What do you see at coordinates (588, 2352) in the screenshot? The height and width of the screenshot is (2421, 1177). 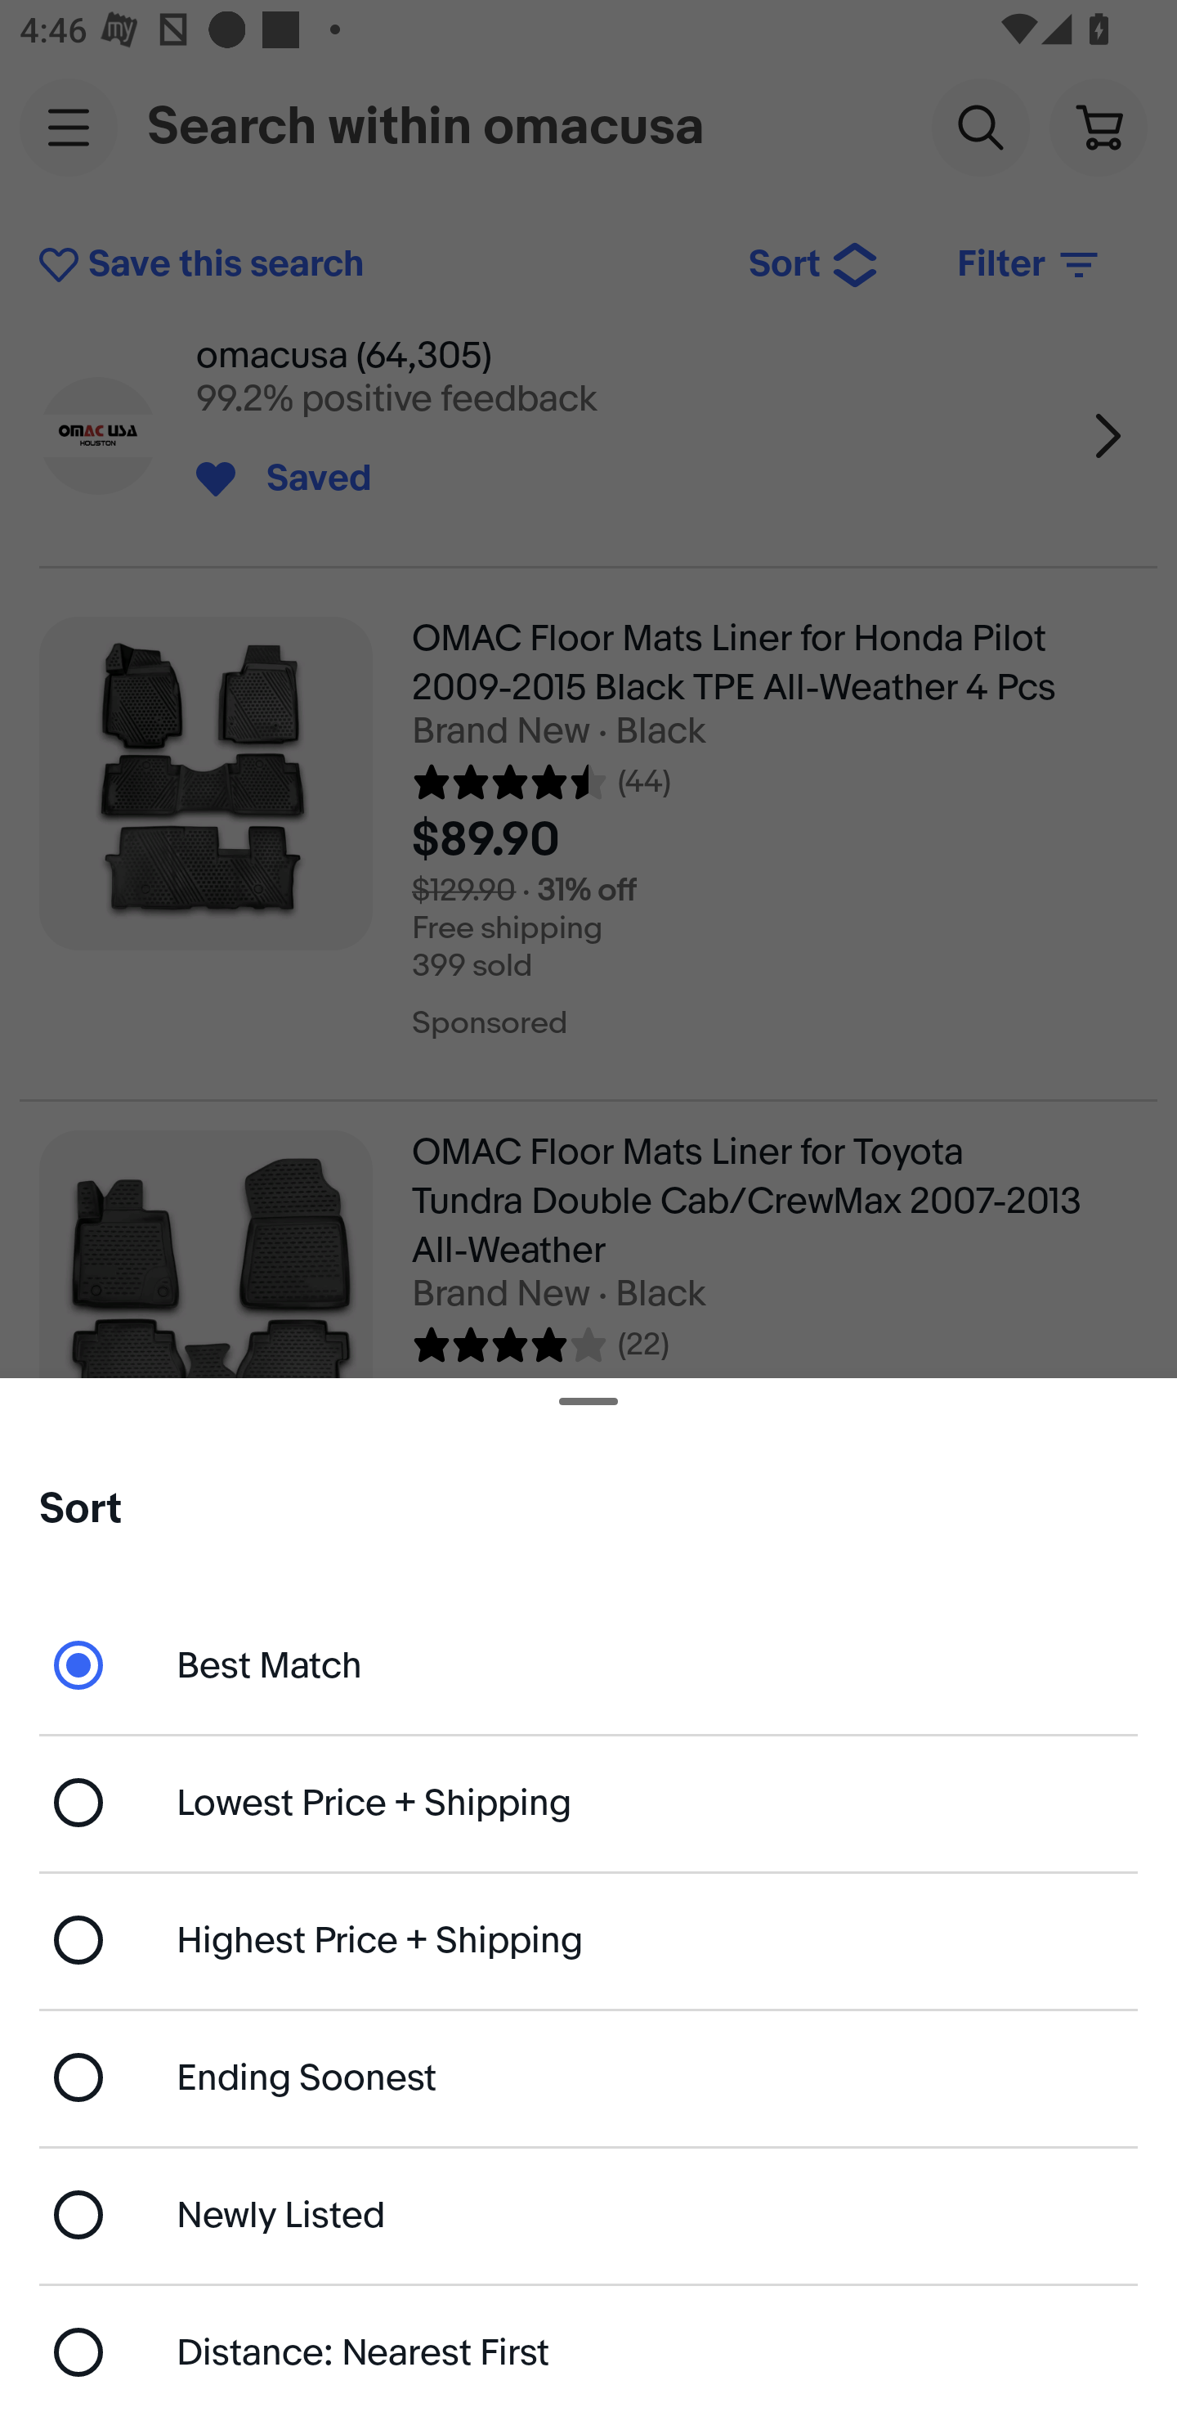 I see `Distance: Nearest First` at bounding box center [588, 2352].